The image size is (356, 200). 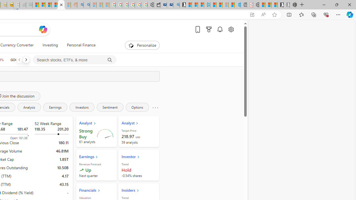 I want to click on Previous, so click(x=19, y=59).